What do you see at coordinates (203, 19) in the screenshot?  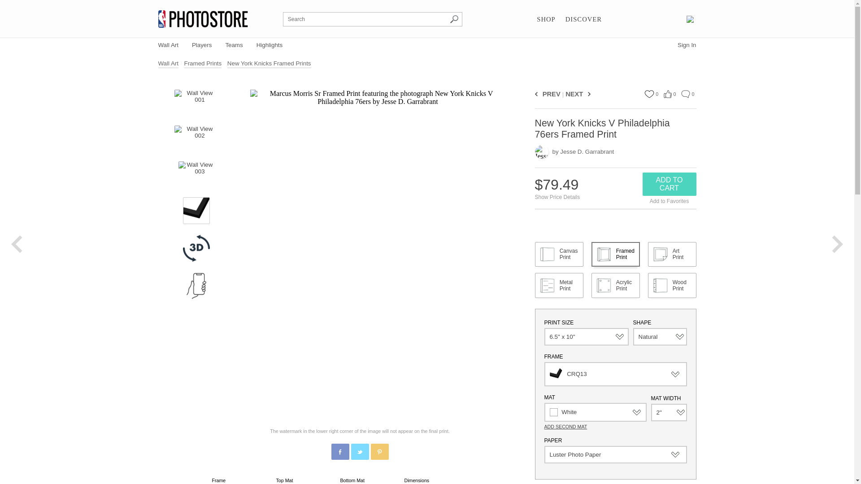 I see `NBA Photo Store` at bounding box center [203, 19].